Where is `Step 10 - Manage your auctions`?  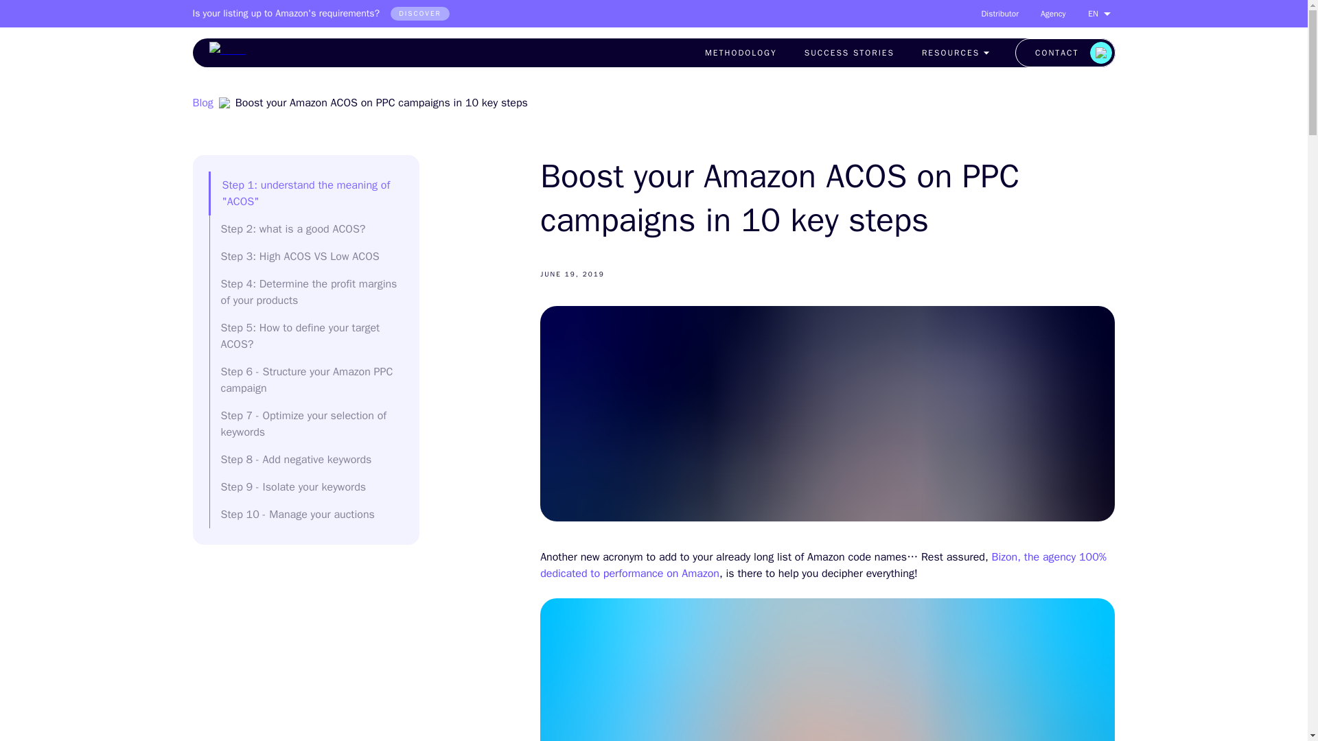 Step 10 - Manage your auctions is located at coordinates (298, 515).